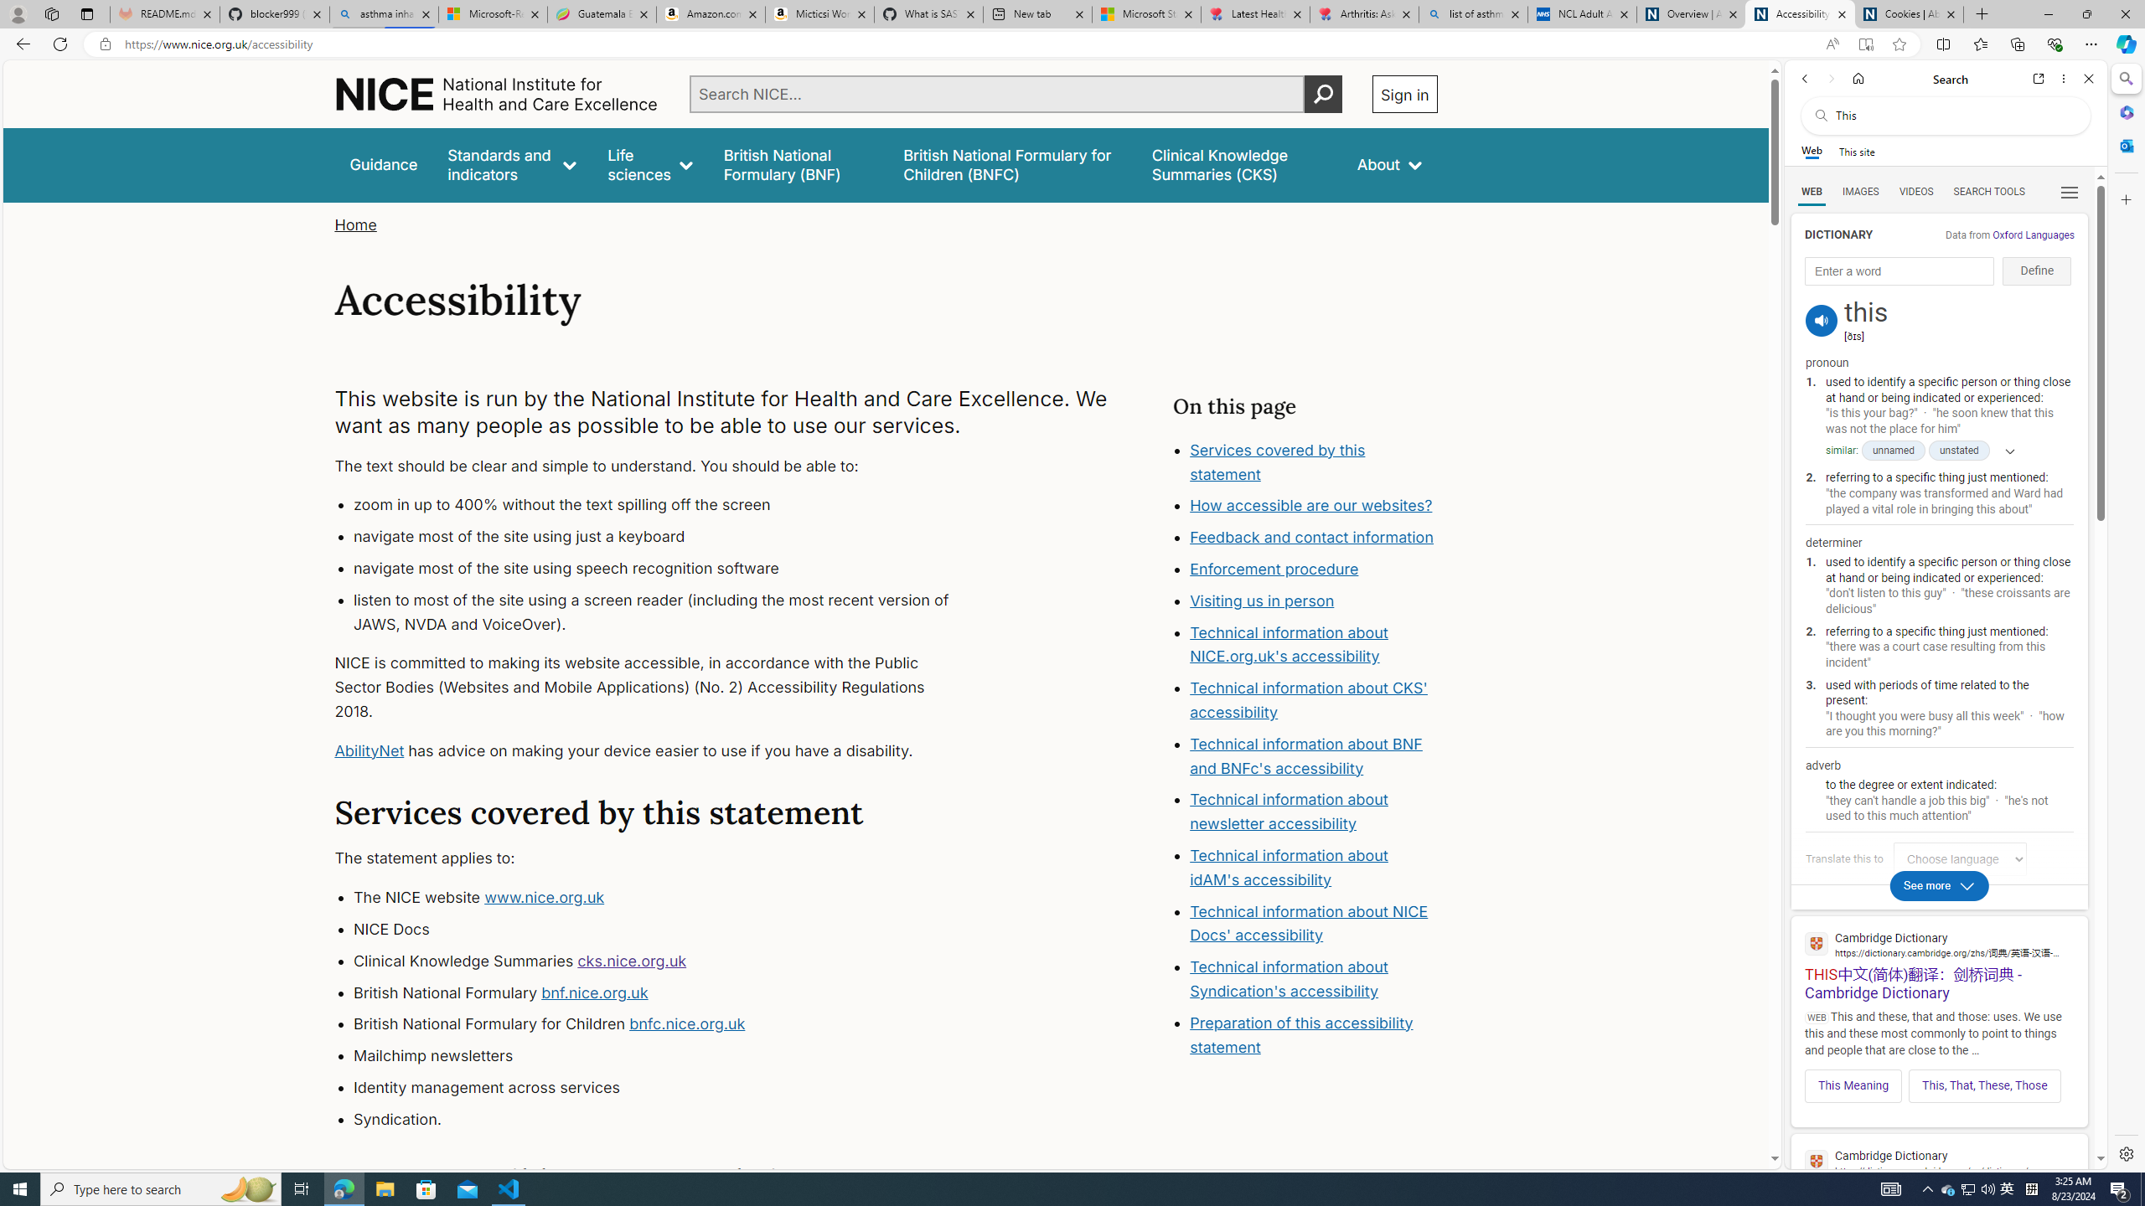 This screenshot has height=1206, width=2145. Describe the element at coordinates (1984, 1085) in the screenshot. I see `This, That, These, Those` at that location.